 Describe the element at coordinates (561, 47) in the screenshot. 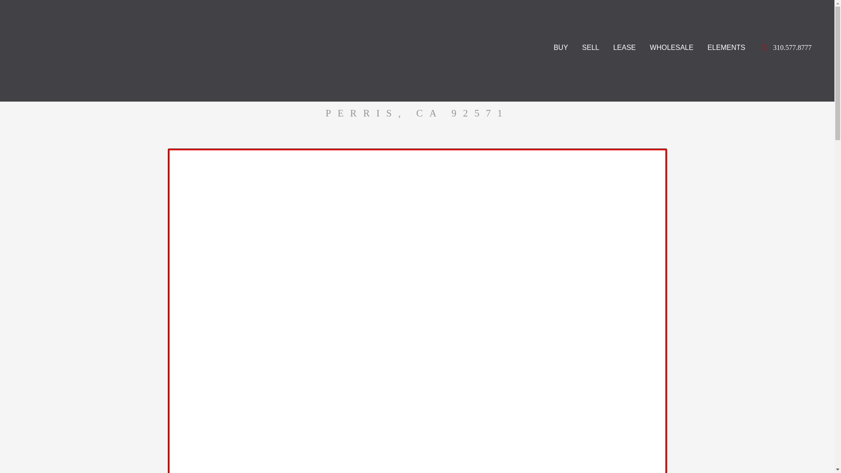

I see `BUY` at that location.